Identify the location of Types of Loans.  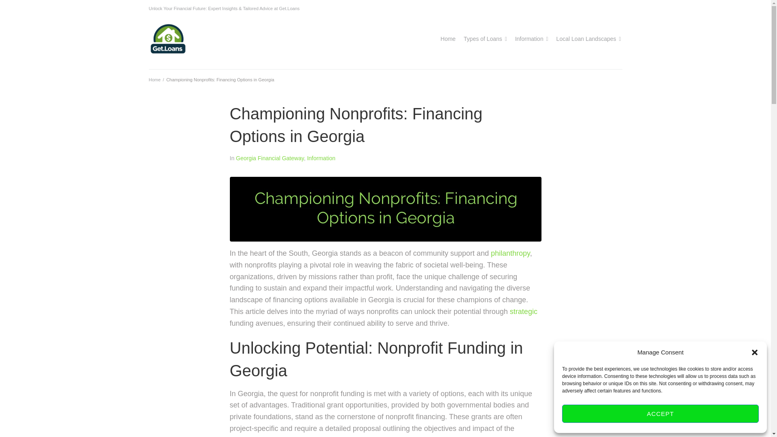
(483, 39).